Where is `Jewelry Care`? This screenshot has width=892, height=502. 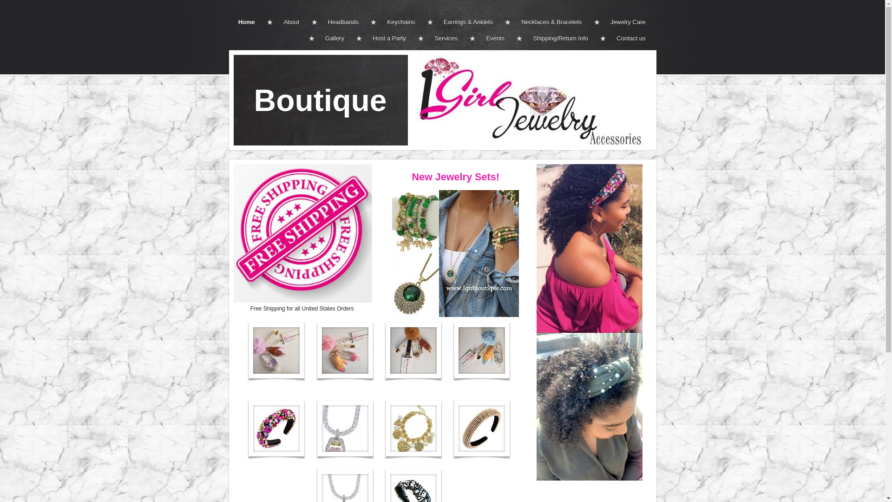
Jewelry Care is located at coordinates (625, 22).